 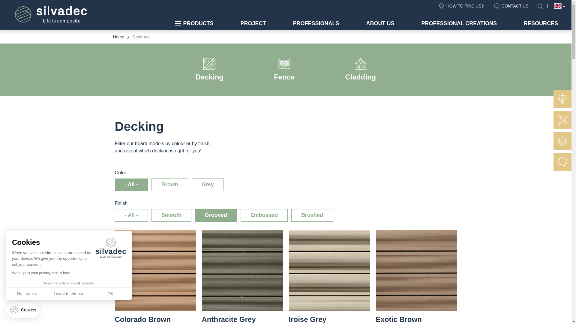 I want to click on PRODUCTS, so click(x=194, y=23).